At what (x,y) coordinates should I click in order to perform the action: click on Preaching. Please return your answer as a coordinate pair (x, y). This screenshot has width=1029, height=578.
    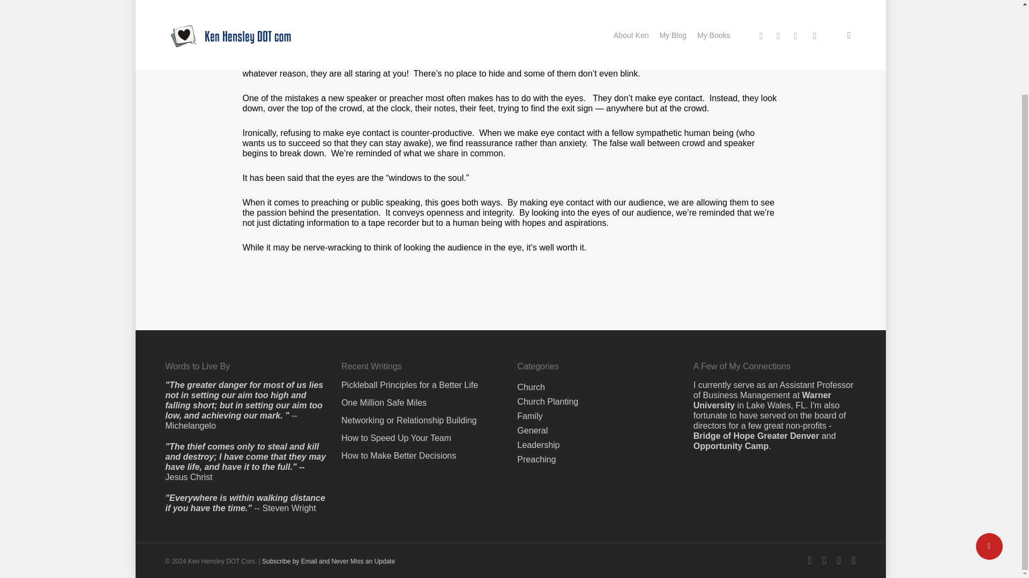
    Looking at the image, I should click on (234, 7).